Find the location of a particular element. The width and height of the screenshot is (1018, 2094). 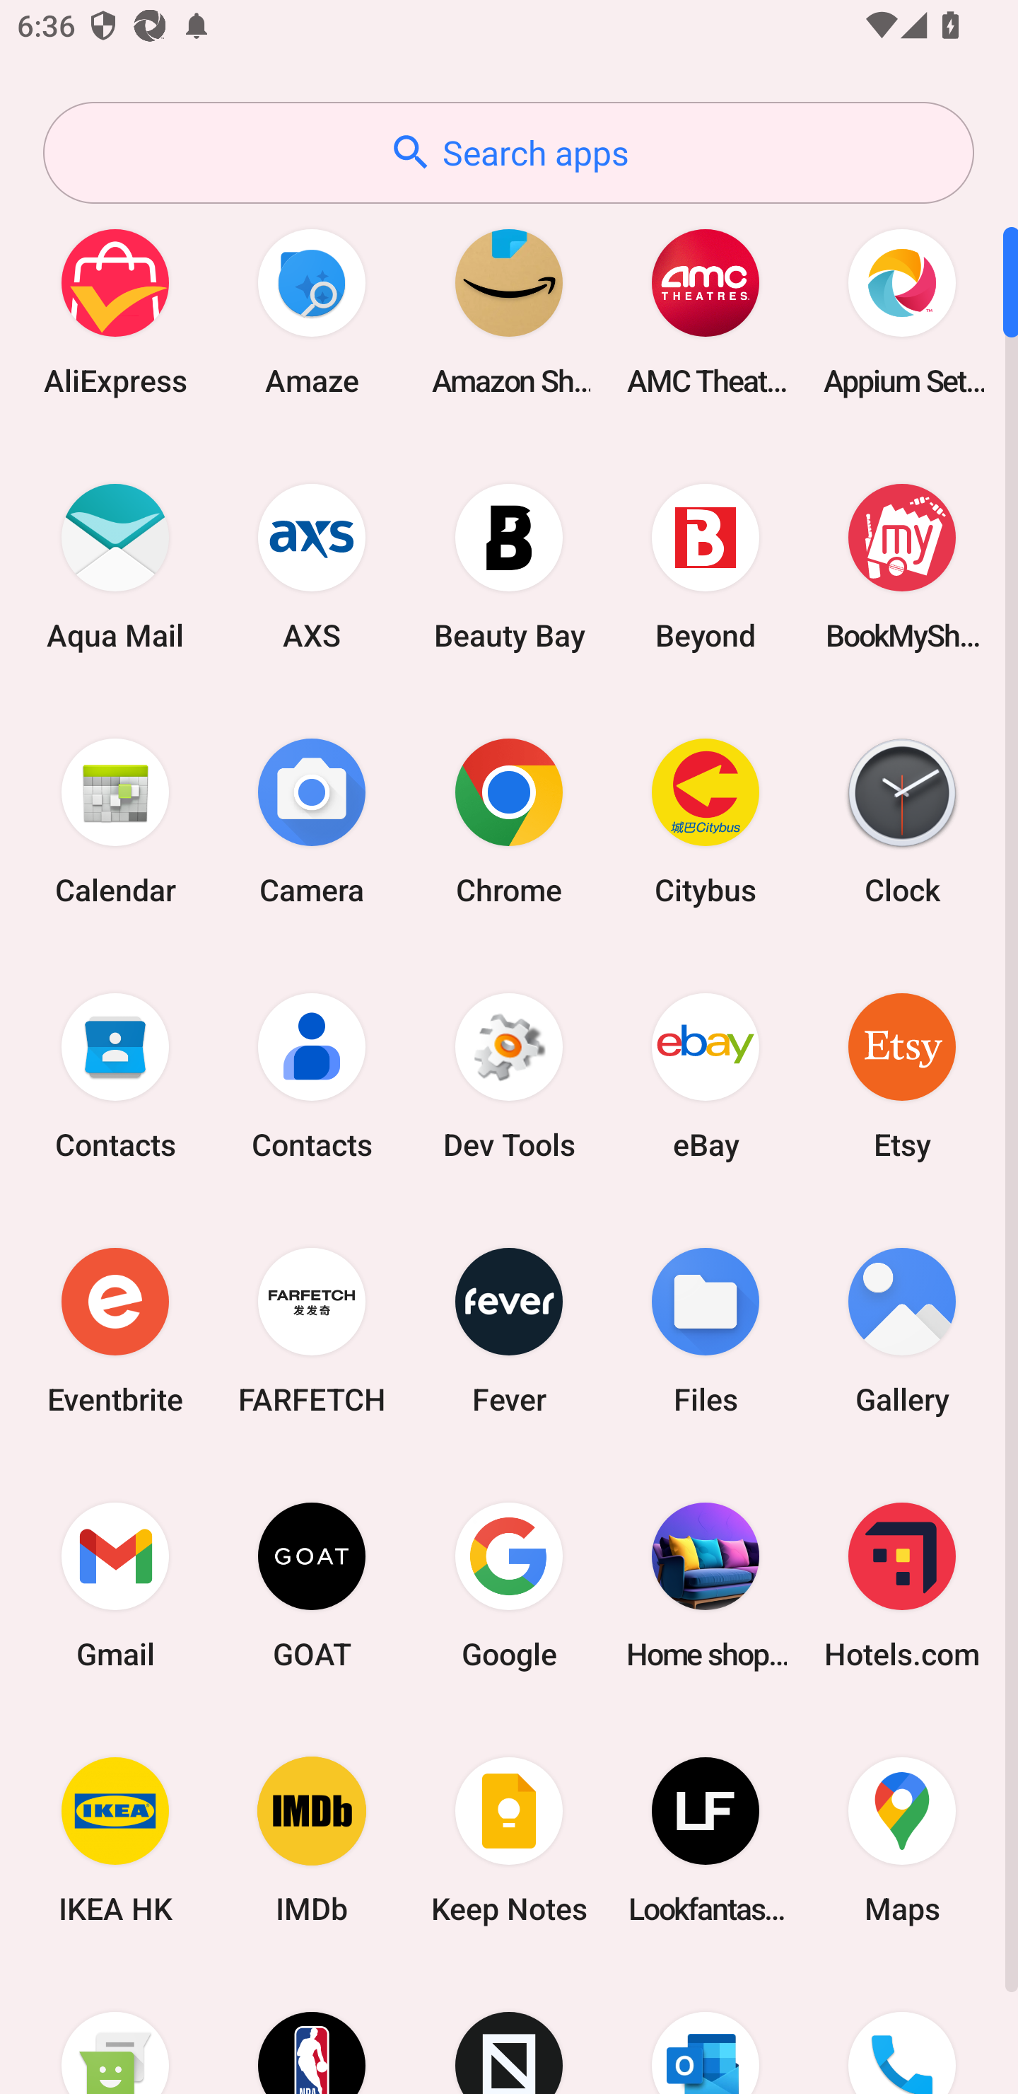

Beyond is located at coordinates (706, 566).